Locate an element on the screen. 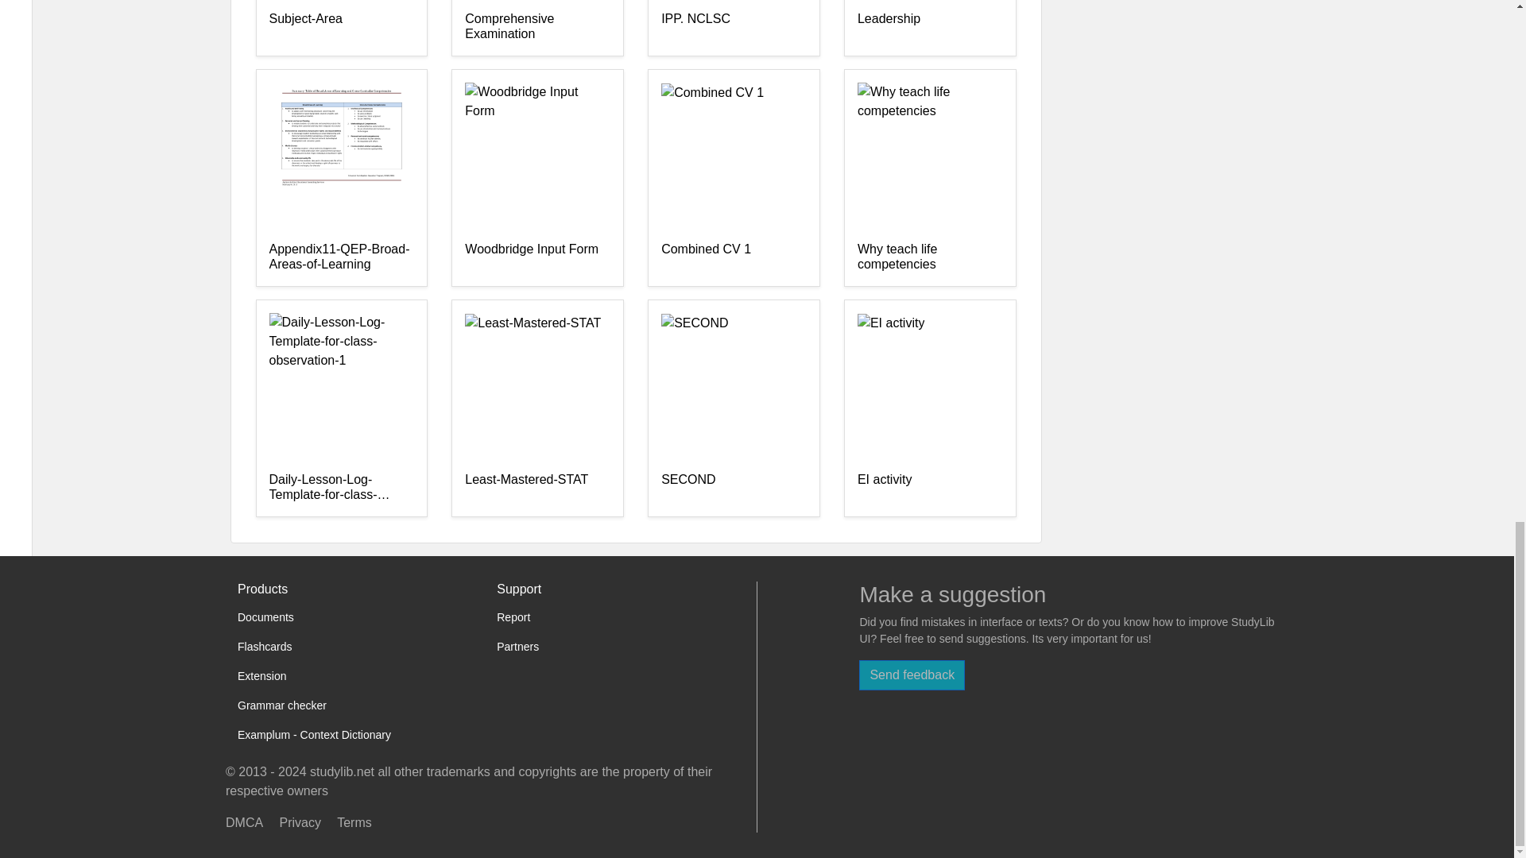 Image resolution: width=1526 pixels, height=858 pixels. Appendix11-QEP-Broad-Areas-of-Learning is located at coordinates (340, 257).